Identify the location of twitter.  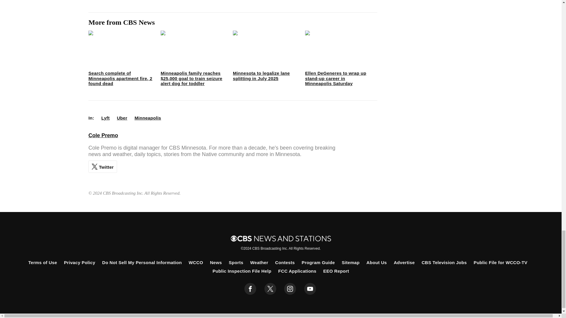
(270, 289).